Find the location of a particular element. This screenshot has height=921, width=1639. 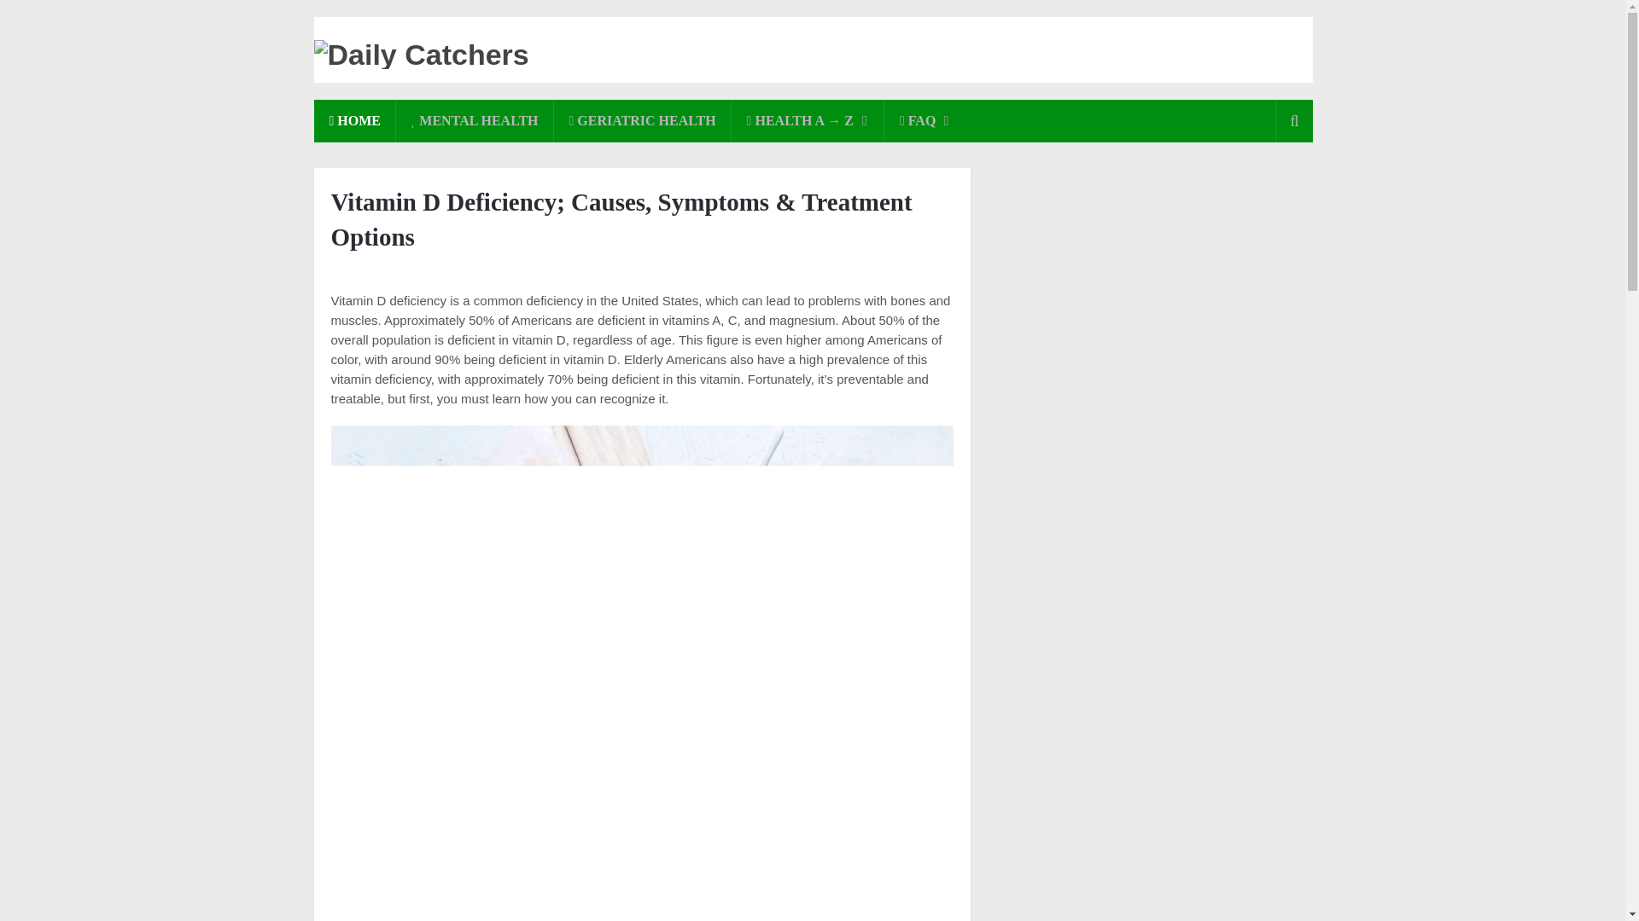

MENTAL HEALTH is located at coordinates (475, 121).